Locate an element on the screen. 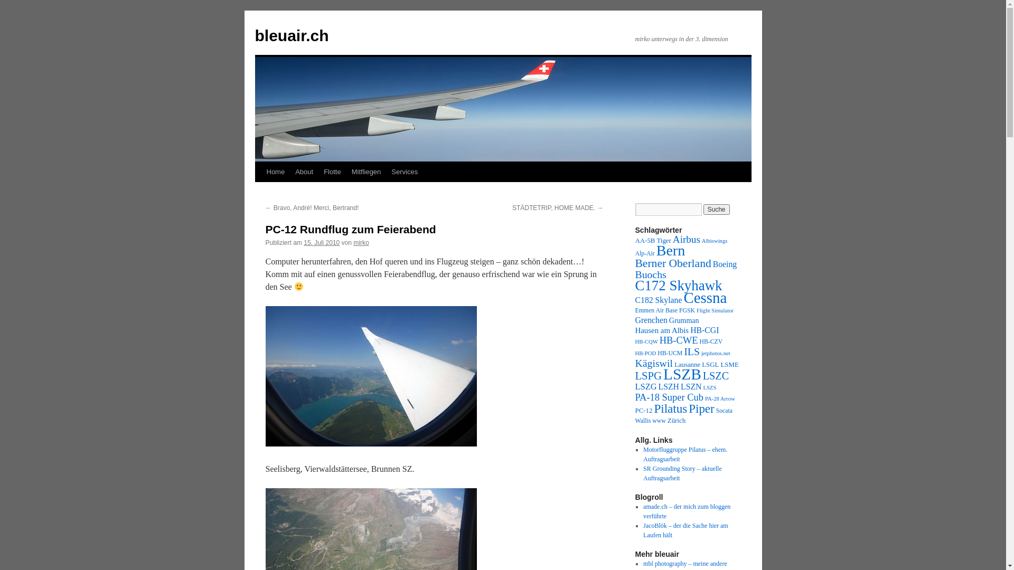  HB-CZV is located at coordinates (711, 342).